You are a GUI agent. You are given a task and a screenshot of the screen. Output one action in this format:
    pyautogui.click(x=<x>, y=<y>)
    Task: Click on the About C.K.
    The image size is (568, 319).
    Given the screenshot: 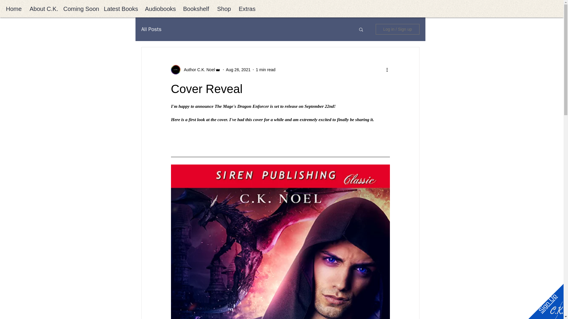 What is the action you would take?
    pyautogui.click(x=42, y=9)
    